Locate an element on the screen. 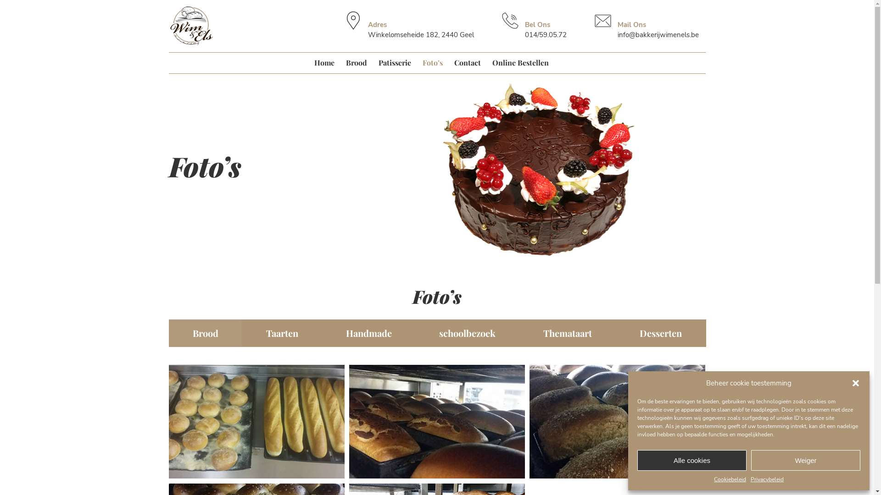 This screenshot has height=495, width=881. Brood is located at coordinates (206, 333).